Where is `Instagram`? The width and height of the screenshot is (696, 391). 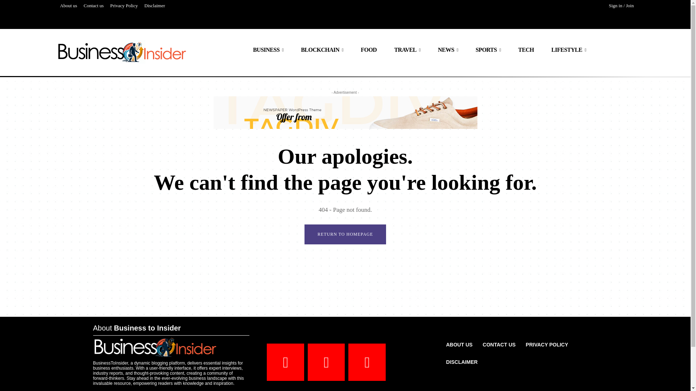 Instagram is located at coordinates (326, 362).